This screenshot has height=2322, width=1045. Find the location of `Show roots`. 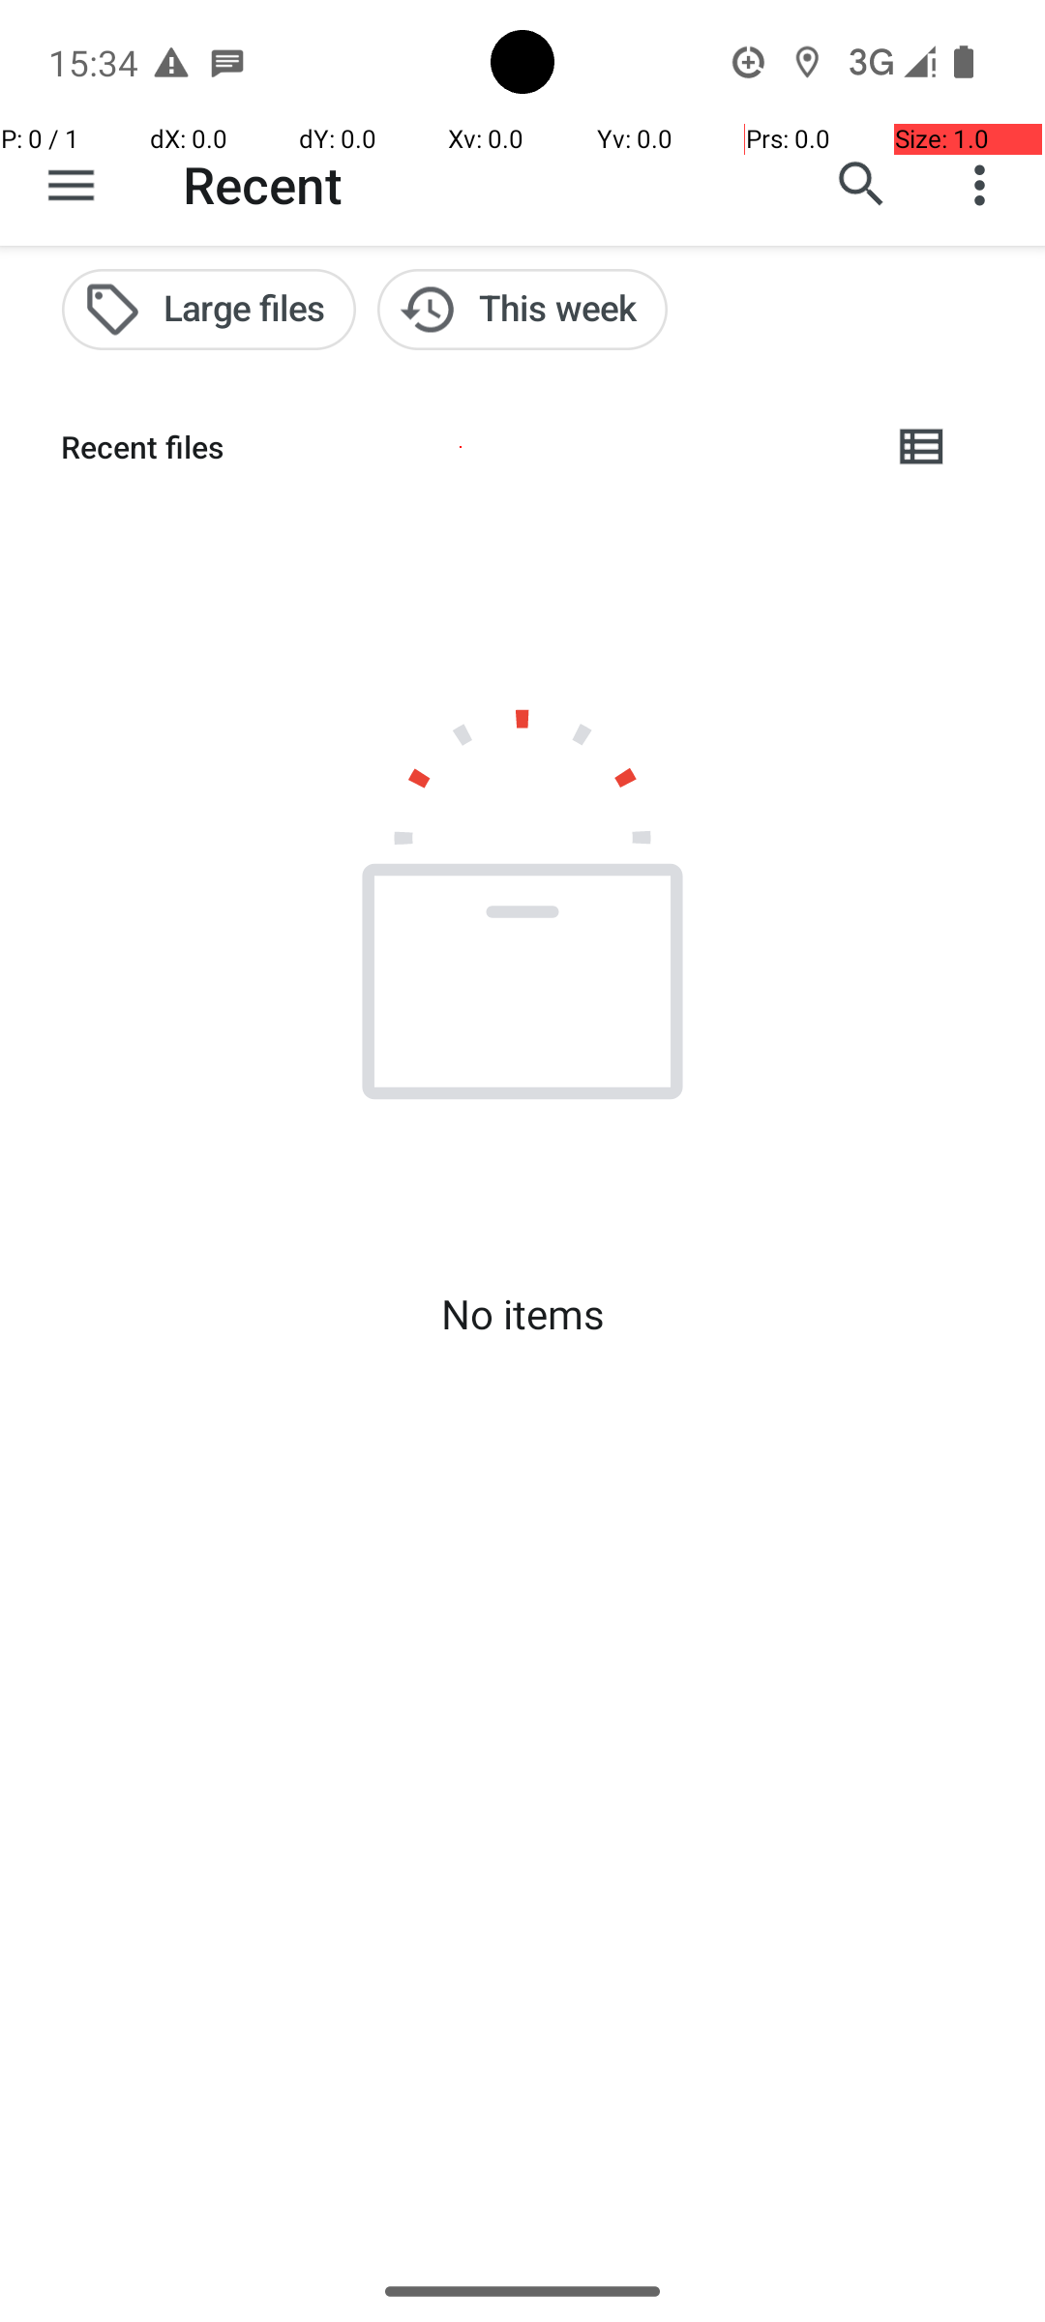

Show roots is located at coordinates (72, 185).